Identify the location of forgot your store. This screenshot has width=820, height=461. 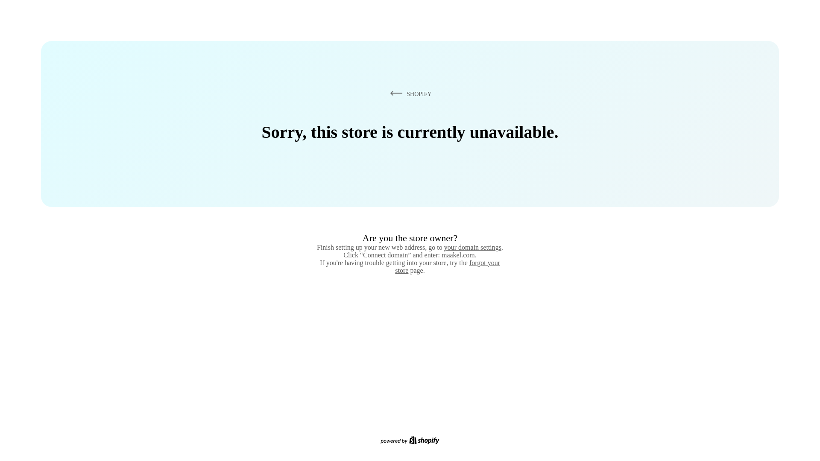
(448, 266).